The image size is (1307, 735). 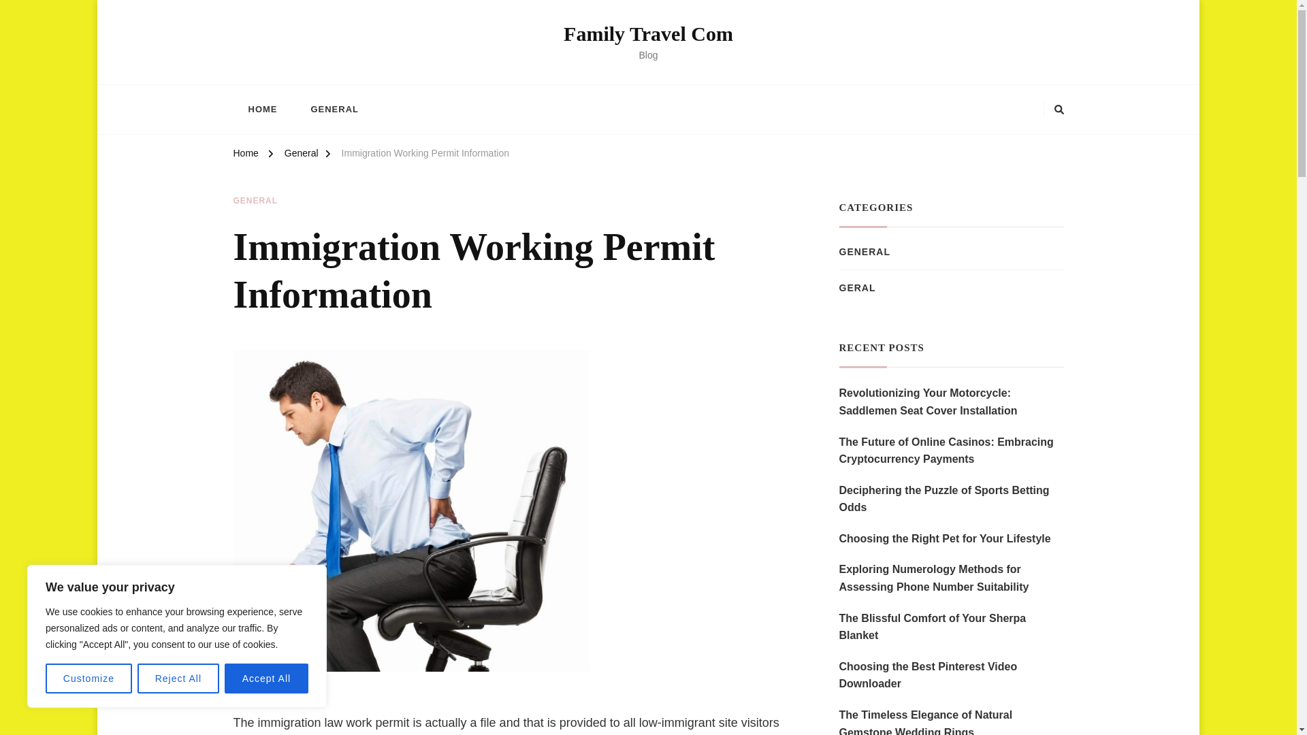 I want to click on GENERAL, so click(x=334, y=109).